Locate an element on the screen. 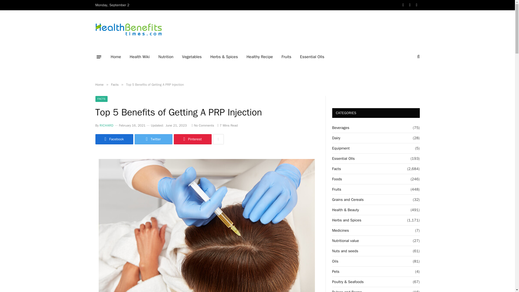 The image size is (519, 292). Home is located at coordinates (116, 57).